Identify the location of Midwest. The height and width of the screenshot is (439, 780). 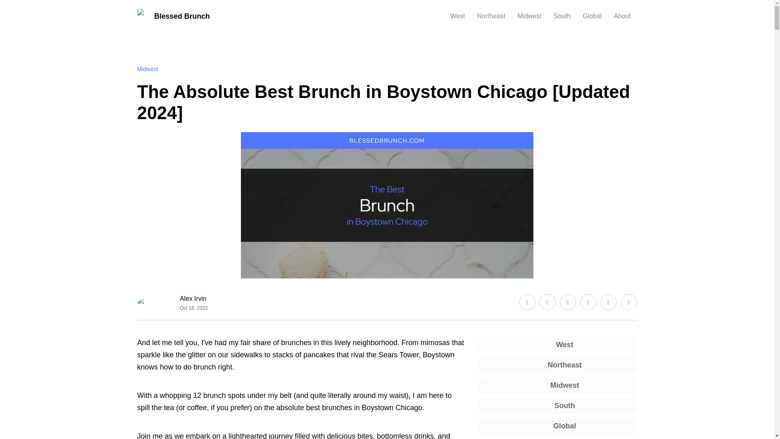
(147, 69).